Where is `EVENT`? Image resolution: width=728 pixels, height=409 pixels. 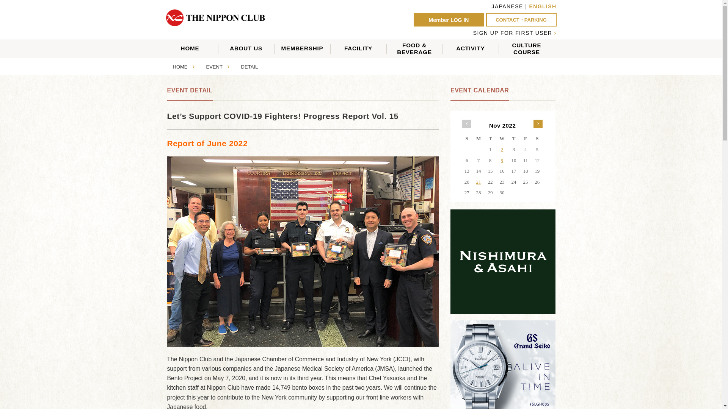
EVENT is located at coordinates (214, 67).